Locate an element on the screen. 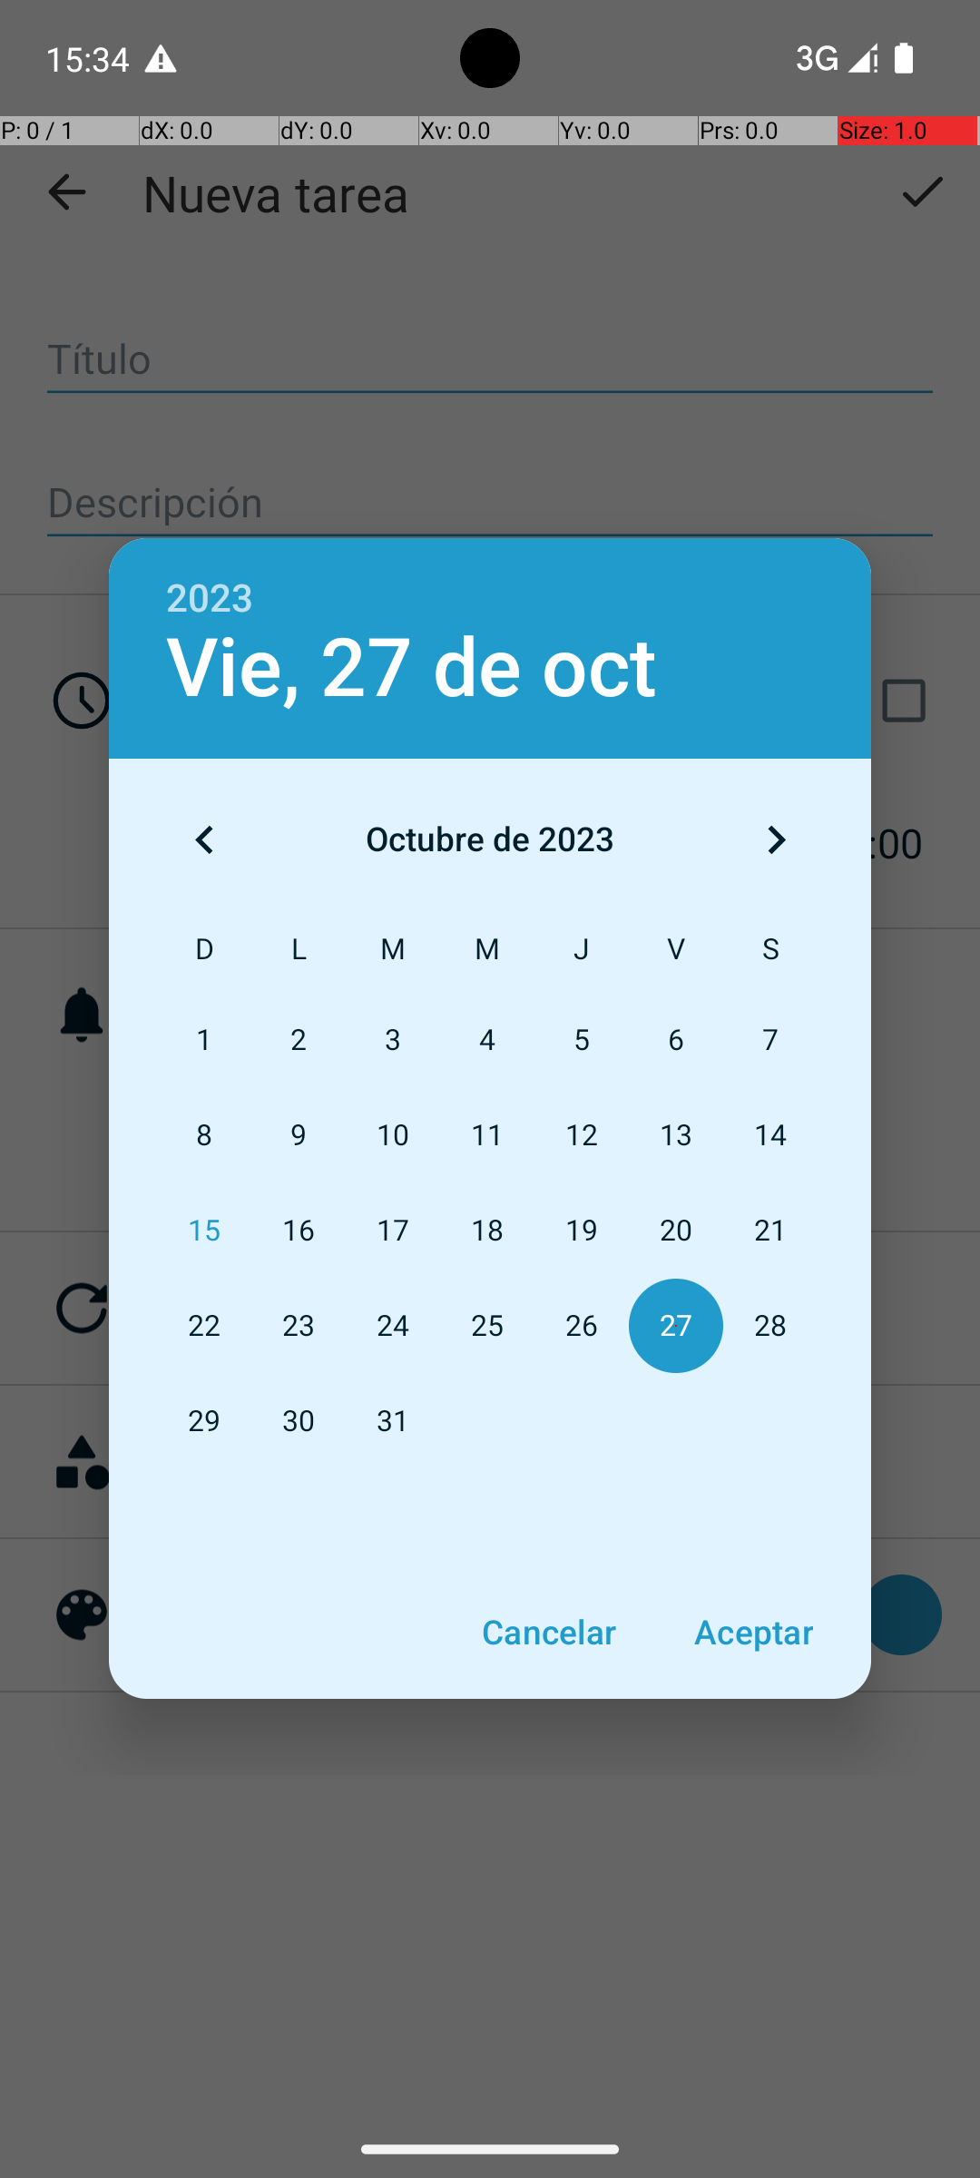 This screenshot has height=2178, width=980. Mes anterior is located at coordinates (204, 839).